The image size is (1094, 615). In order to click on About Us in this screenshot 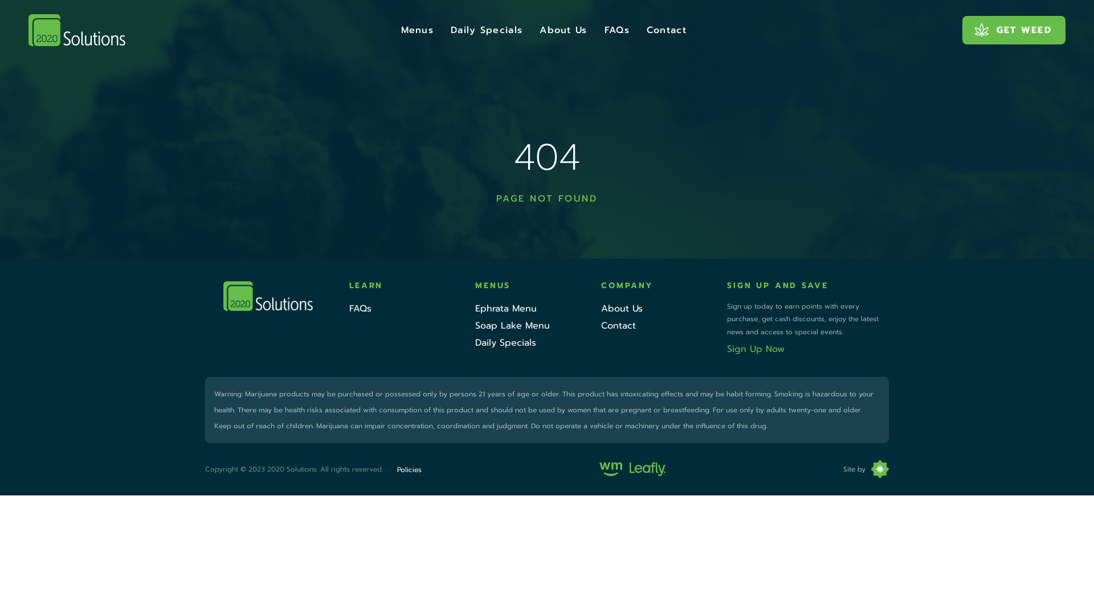, I will do `click(622, 309)`.